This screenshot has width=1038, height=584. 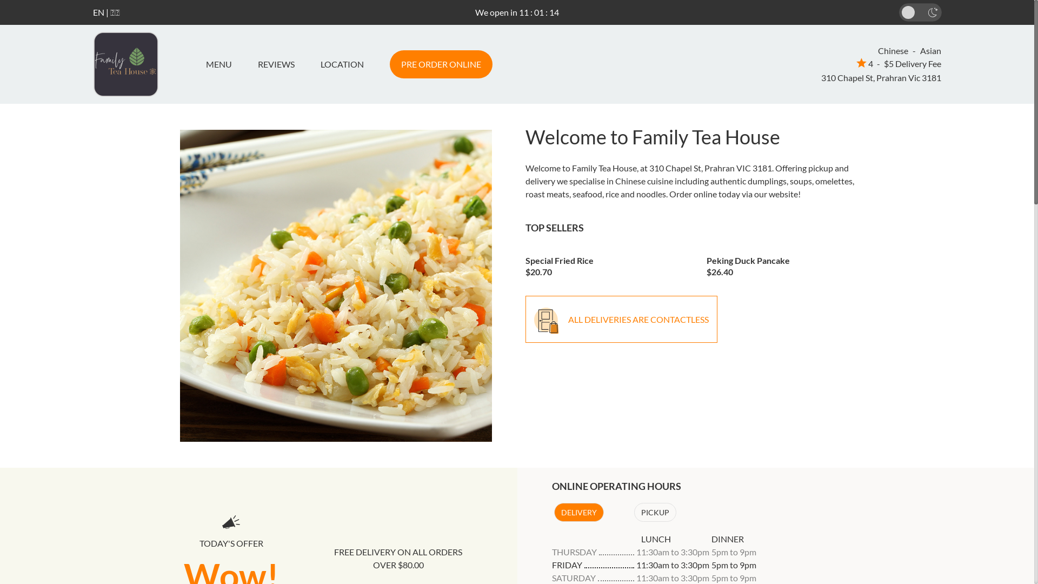 What do you see at coordinates (342, 64) in the screenshot?
I see `LOCATION` at bounding box center [342, 64].